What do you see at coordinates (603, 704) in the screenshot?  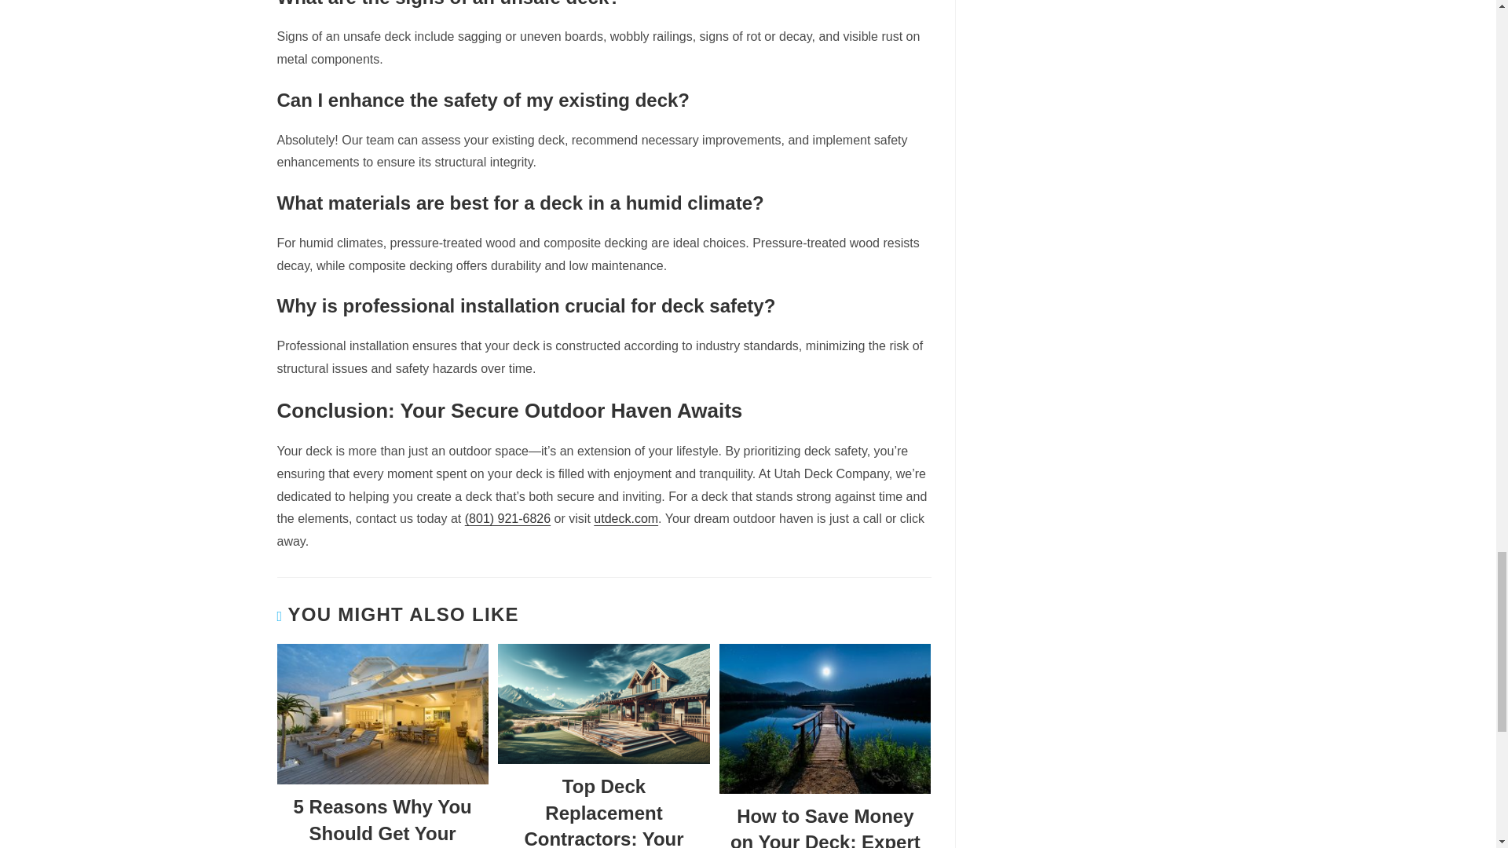 I see `Top Deck Replacement Contractors: Your Ultimate Guide 3` at bounding box center [603, 704].